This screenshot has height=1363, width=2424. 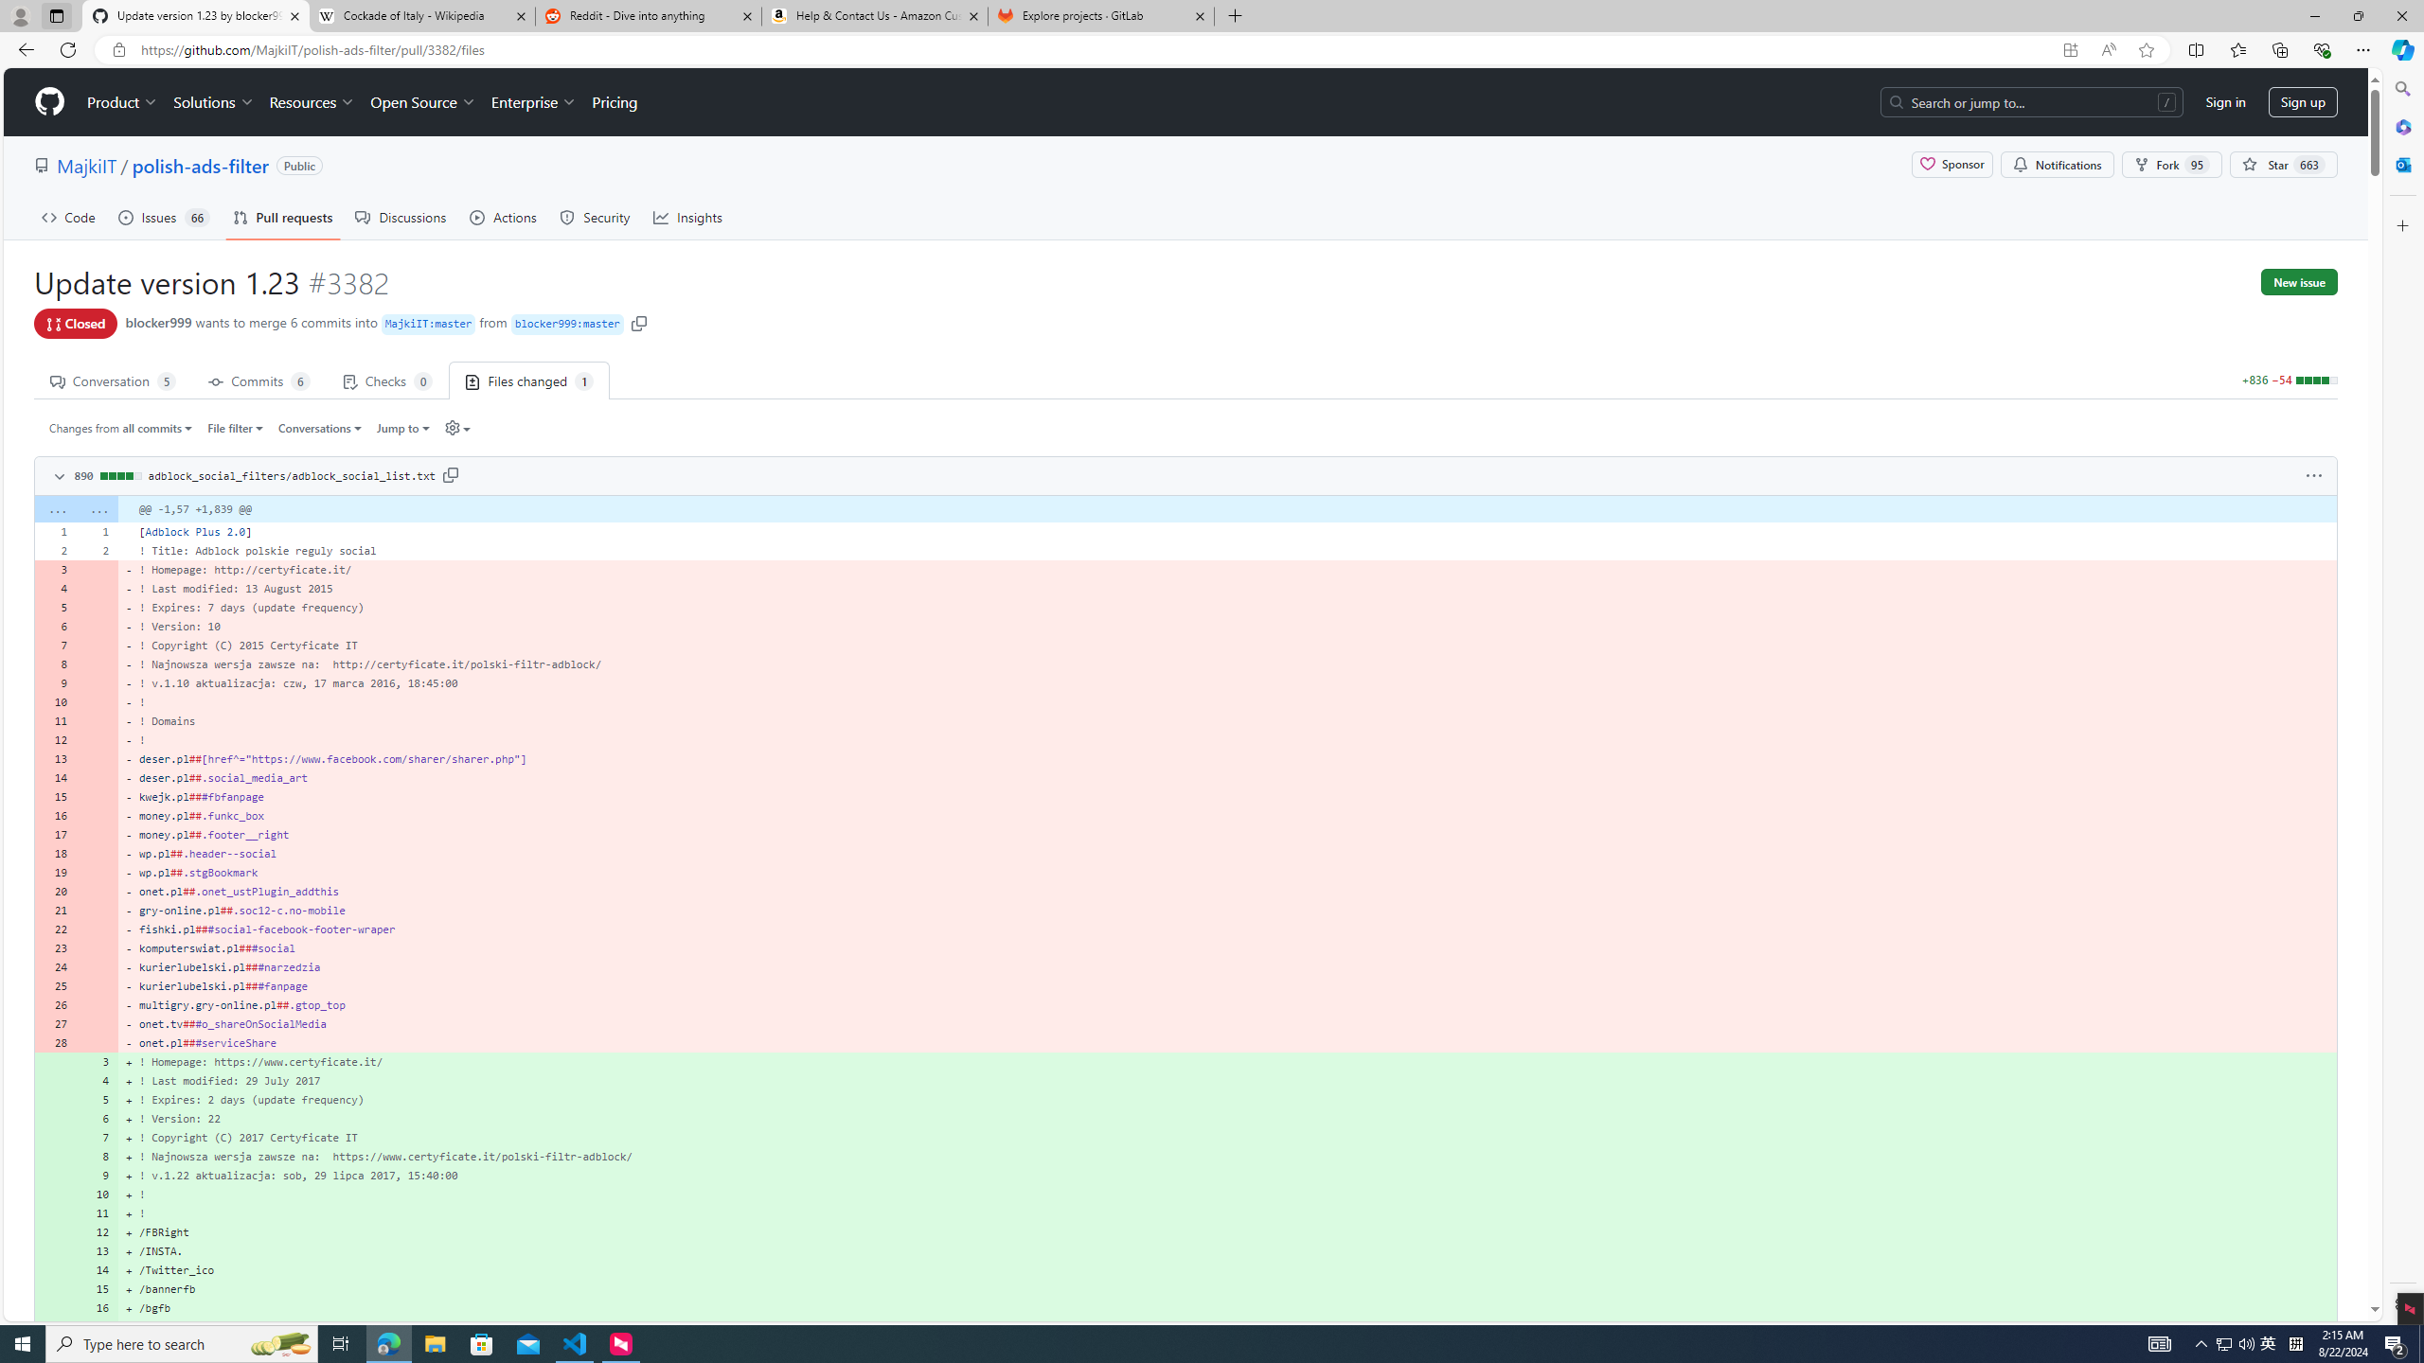 What do you see at coordinates (596, 217) in the screenshot?
I see `Security` at bounding box center [596, 217].